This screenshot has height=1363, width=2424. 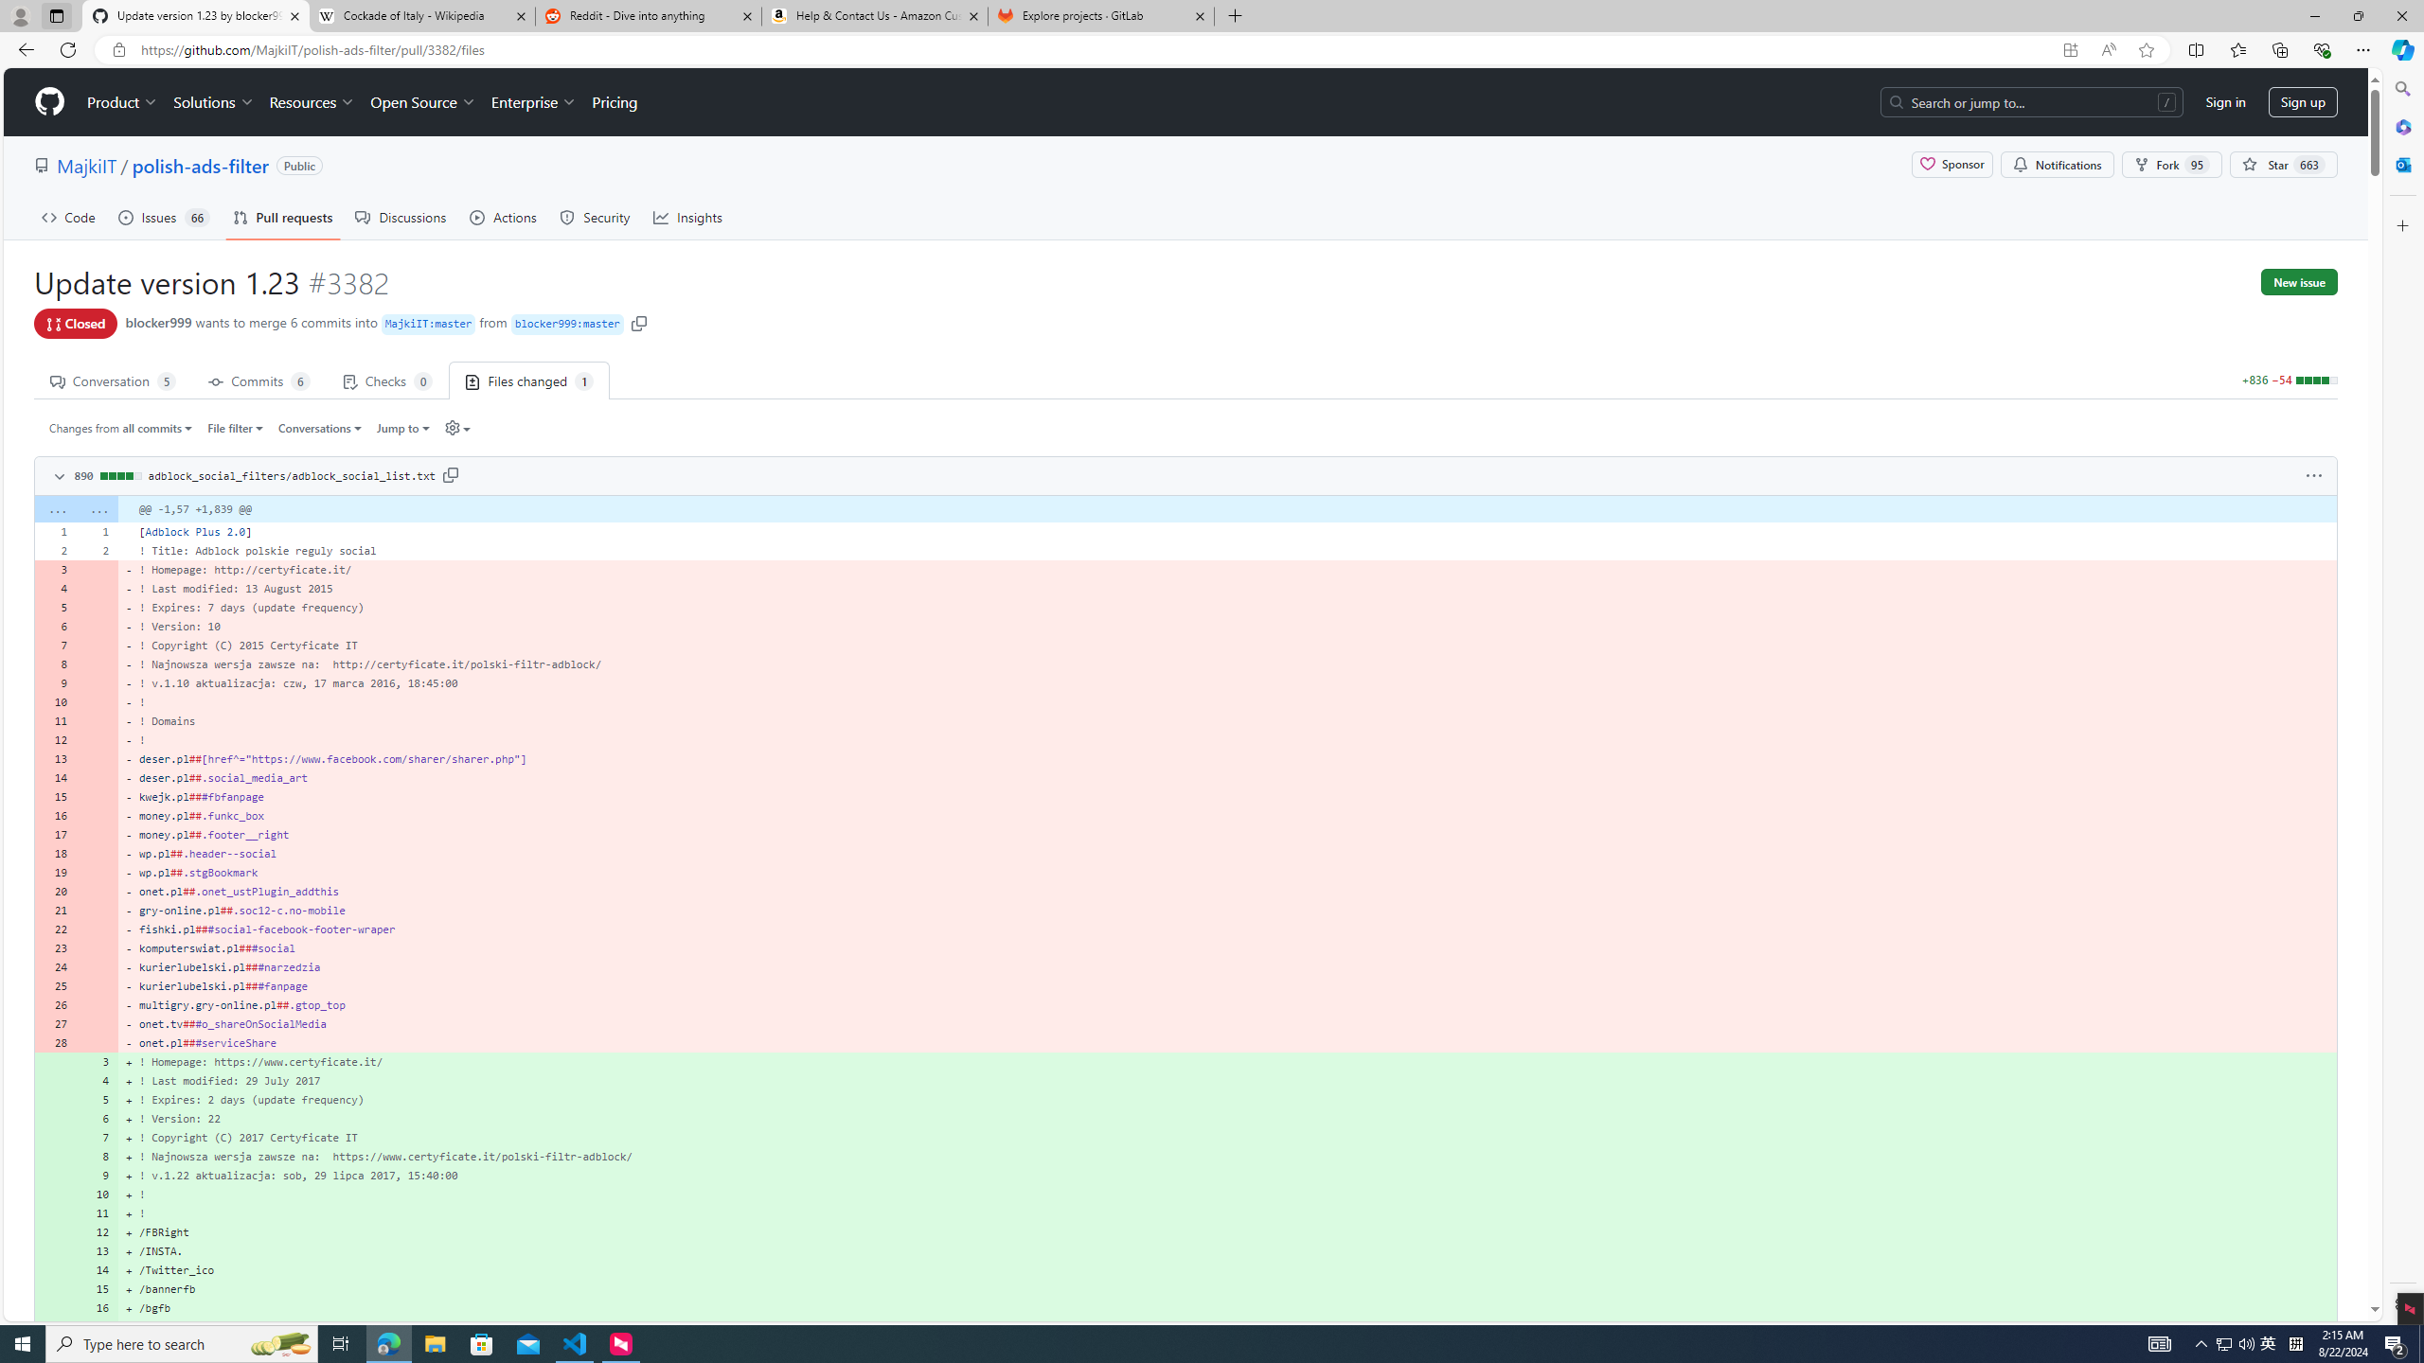 What do you see at coordinates (596, 217) in the screenshot?
I see `Security` at bounding box center [596, 217].